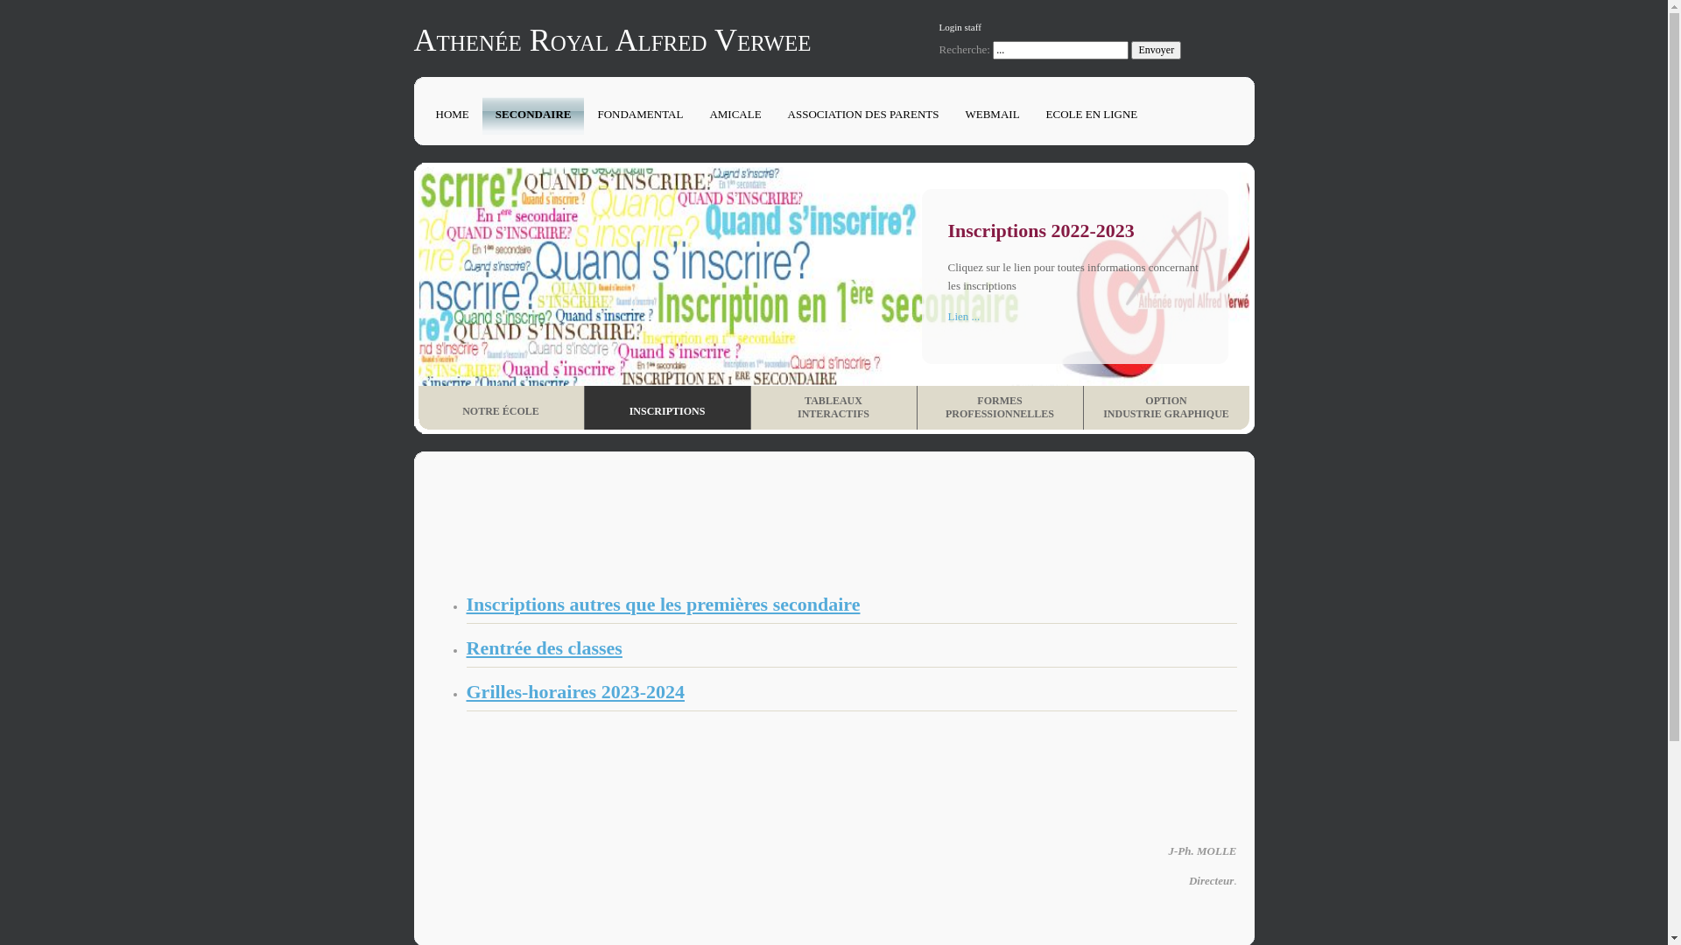 The image size is (1681, 945). I want to click on FORMES
PROFESSIONNELLES, so click(1001, 408).